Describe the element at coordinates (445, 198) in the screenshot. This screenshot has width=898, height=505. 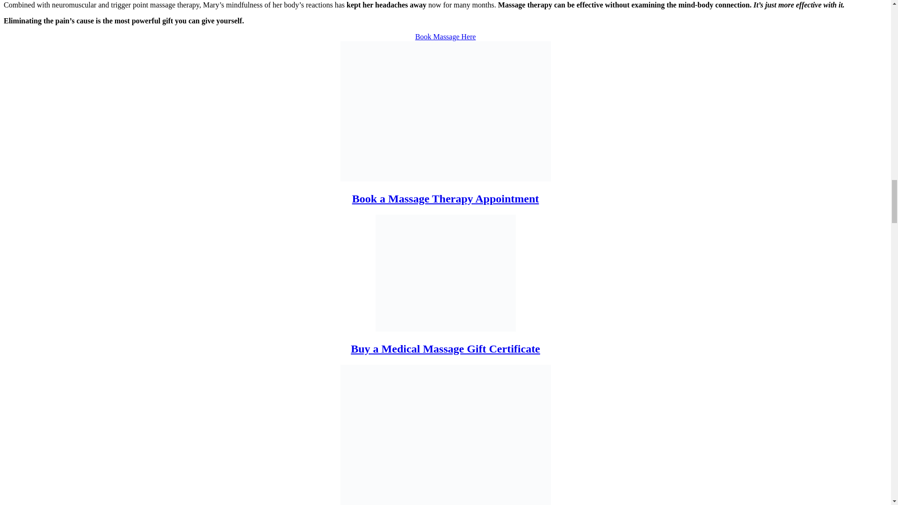
I see `Book a Massage Therapy Appointment` at that location.